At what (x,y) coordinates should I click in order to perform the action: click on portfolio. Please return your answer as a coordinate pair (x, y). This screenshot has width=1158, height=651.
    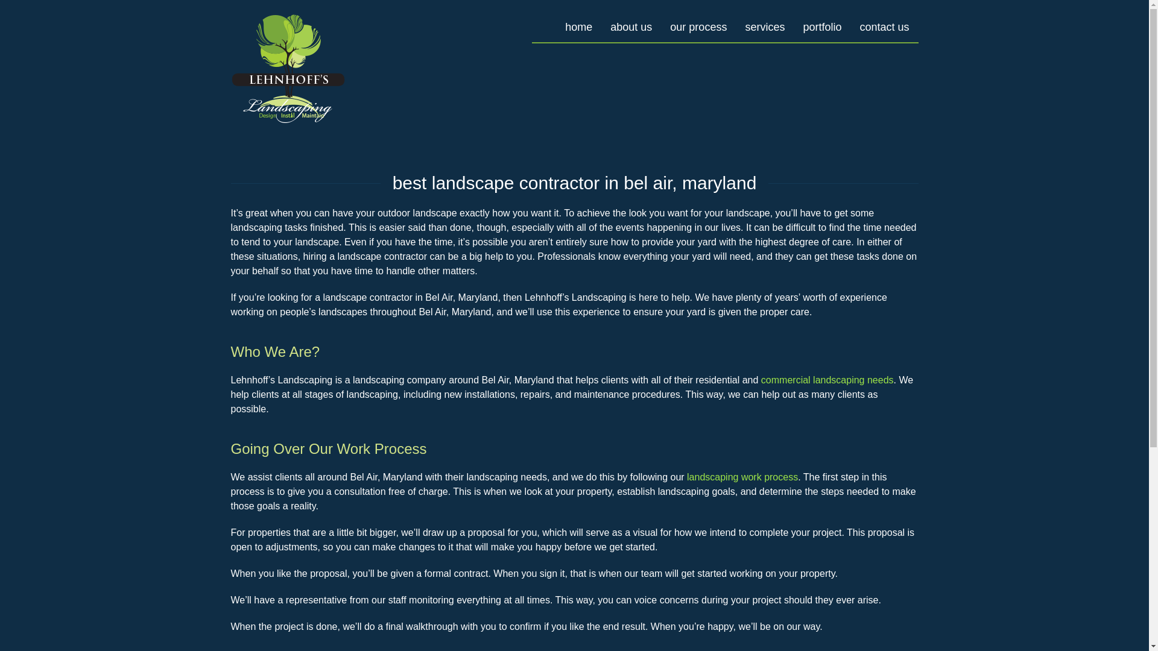
    Looking at the image, I should click on (821, 27).